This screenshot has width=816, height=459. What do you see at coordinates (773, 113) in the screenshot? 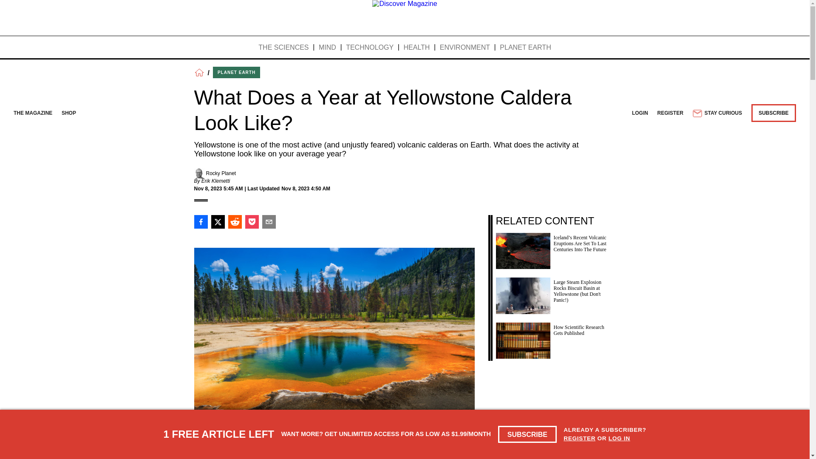
I see `SUBSCRIBE` at bounding box center [773, 113].